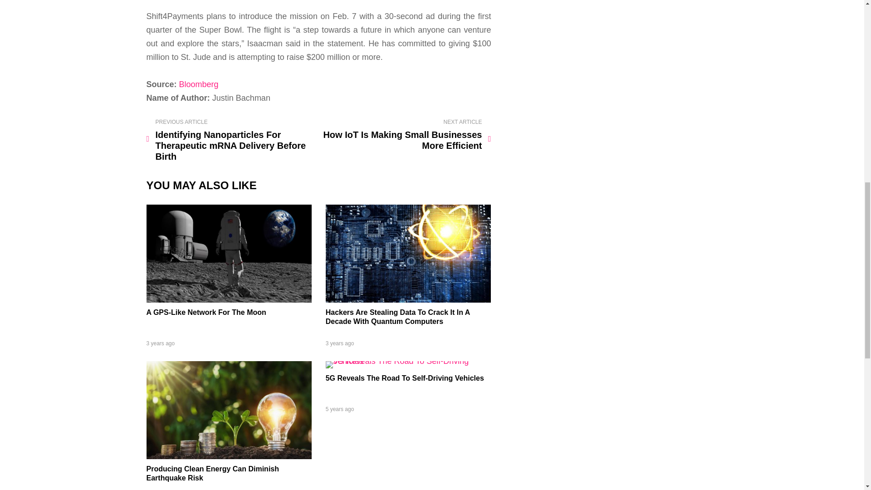 This screenshot has width=871, height=490. What do you see at coordinates (206, 312) in the screenshot?
I see `A GPS-Like Network For The Moon` at bounding box center [206, 312].